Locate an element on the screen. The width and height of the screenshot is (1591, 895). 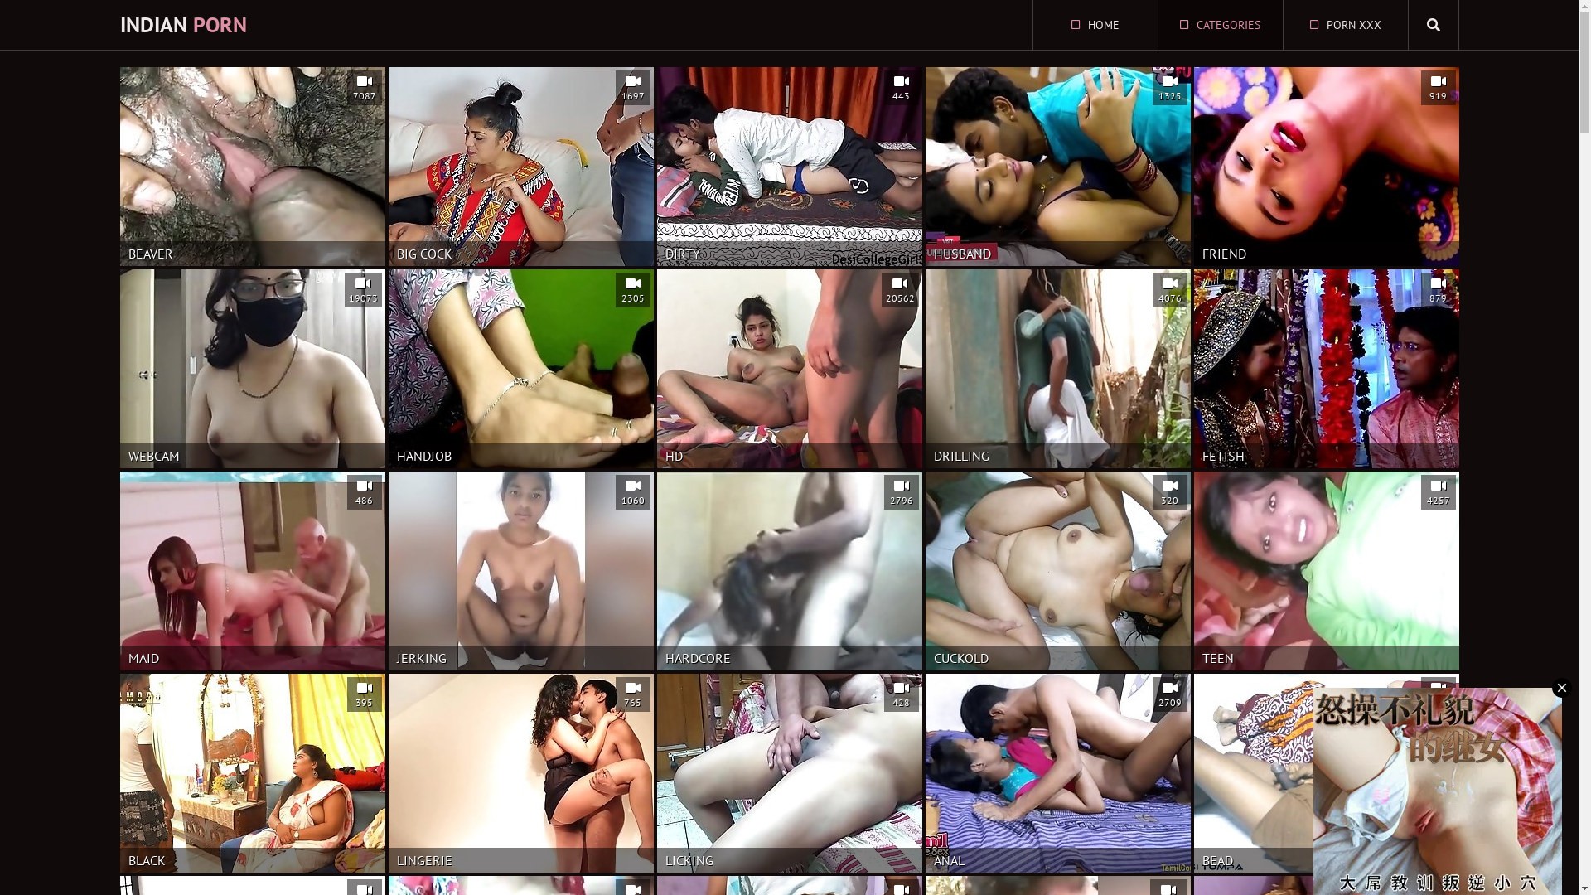
DIRTY
443 is located at coordinates (789, 167).